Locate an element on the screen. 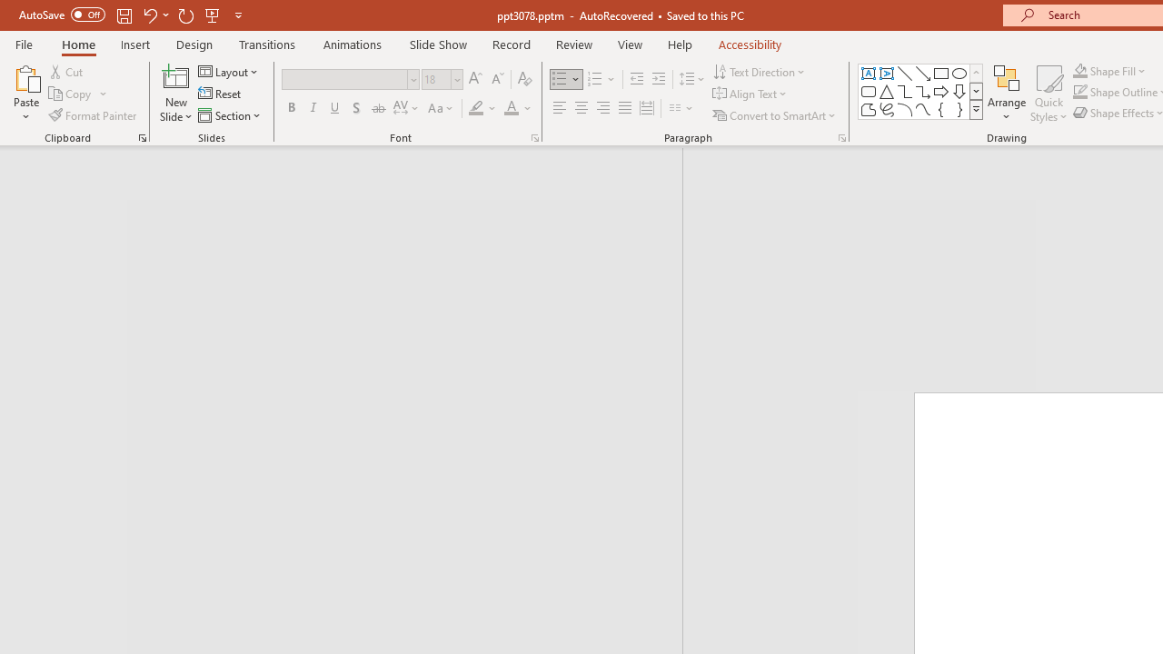 This screenshot has width=1163, height=654. Font... is located at coordinates (534, 138).